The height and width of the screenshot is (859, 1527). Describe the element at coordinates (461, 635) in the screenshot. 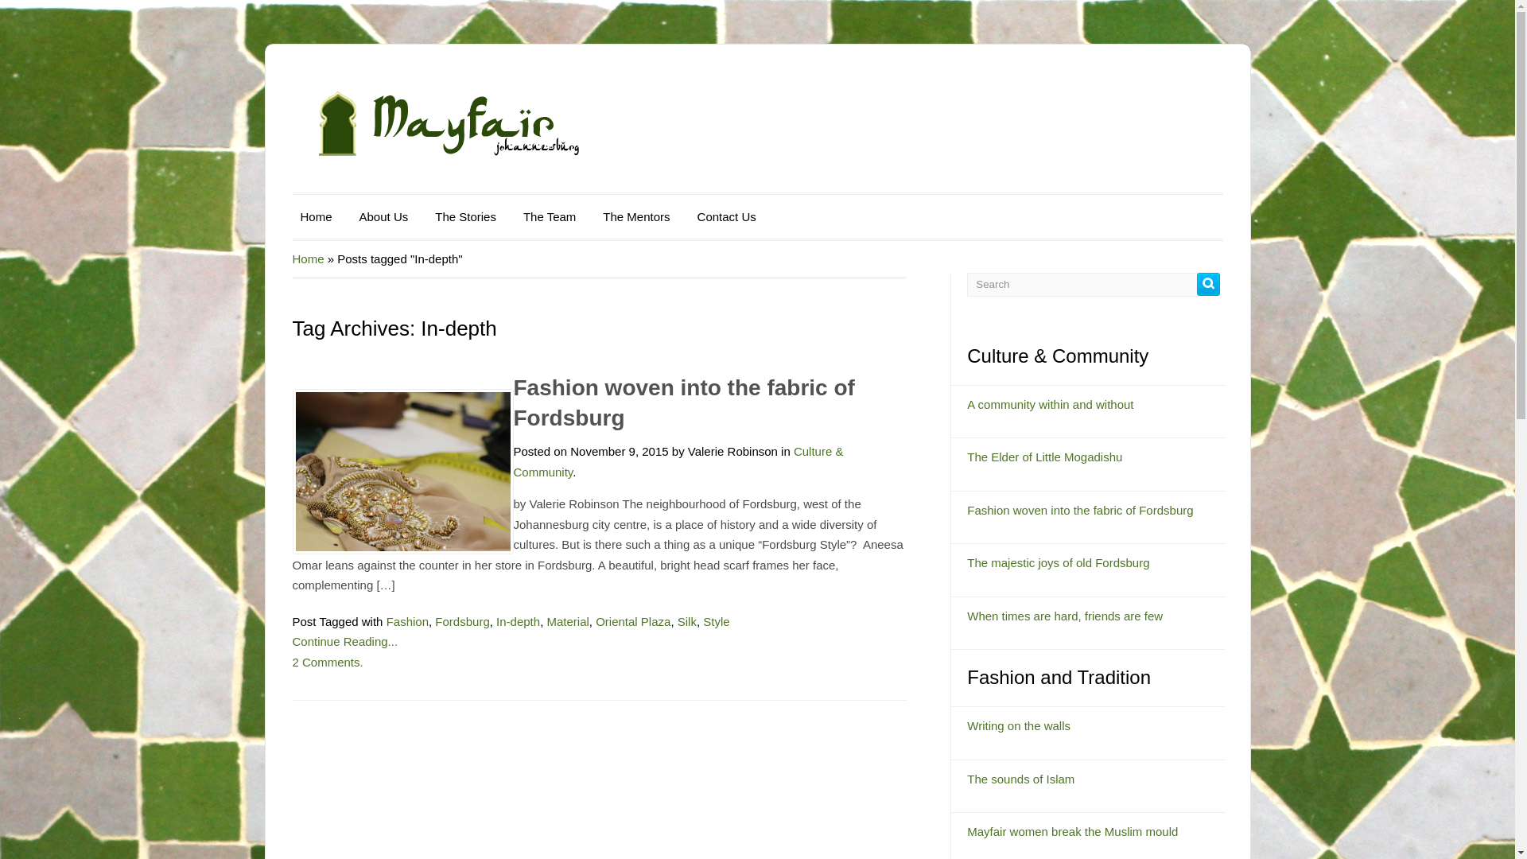

I see `Fordsburg` at that location.